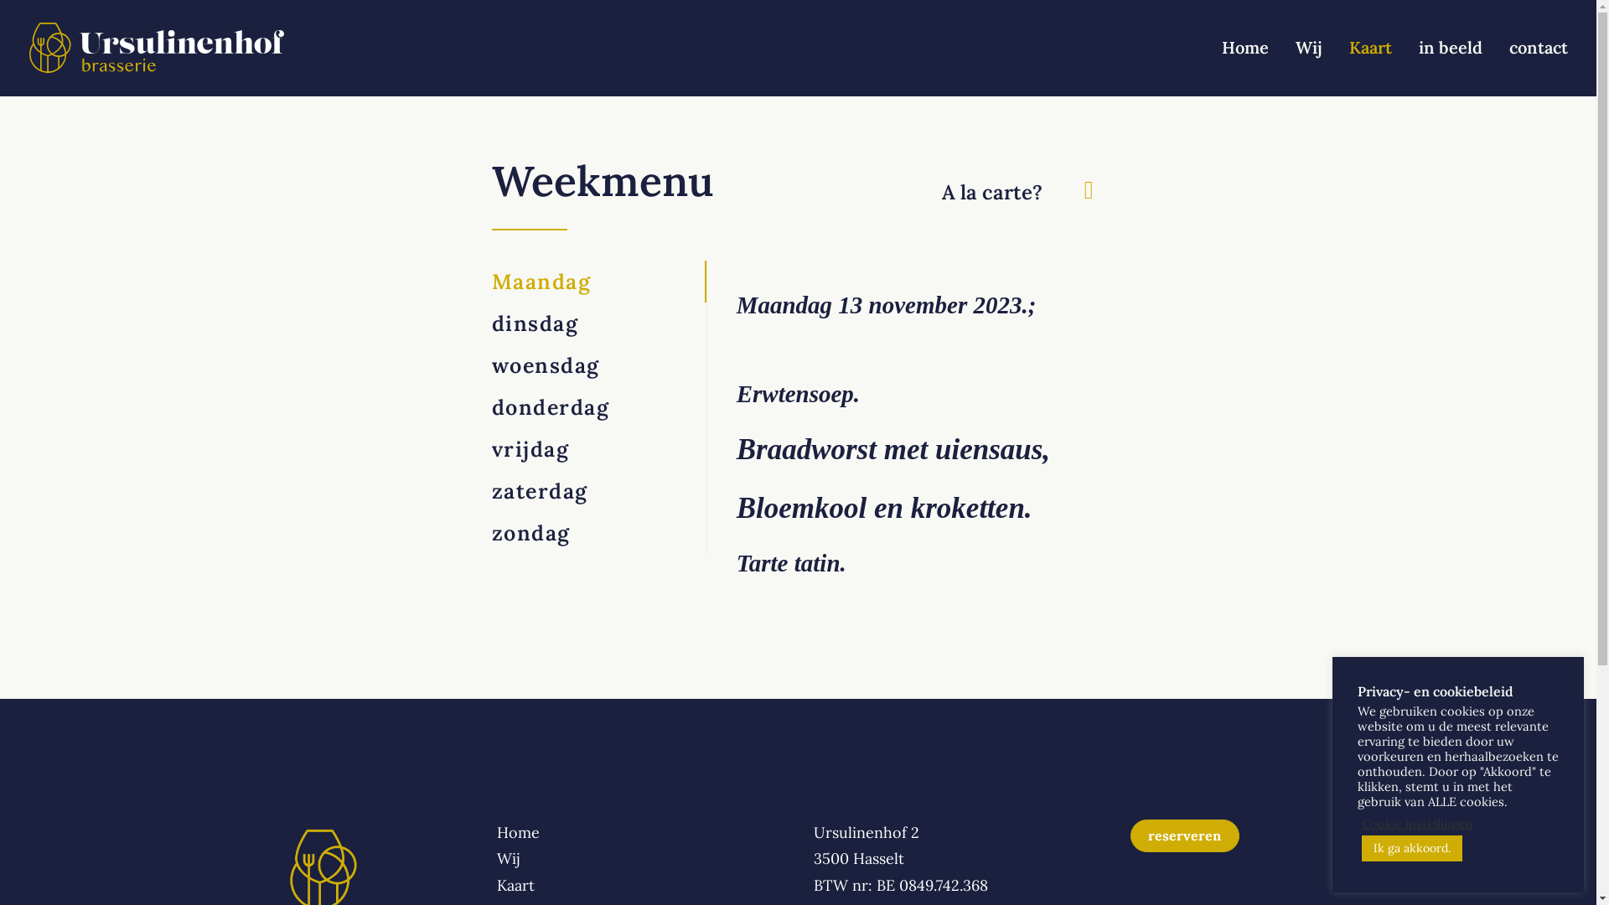 The height and width of the screenshot is (905, 1609). I want to click on Kaart, so click(1371, 48).